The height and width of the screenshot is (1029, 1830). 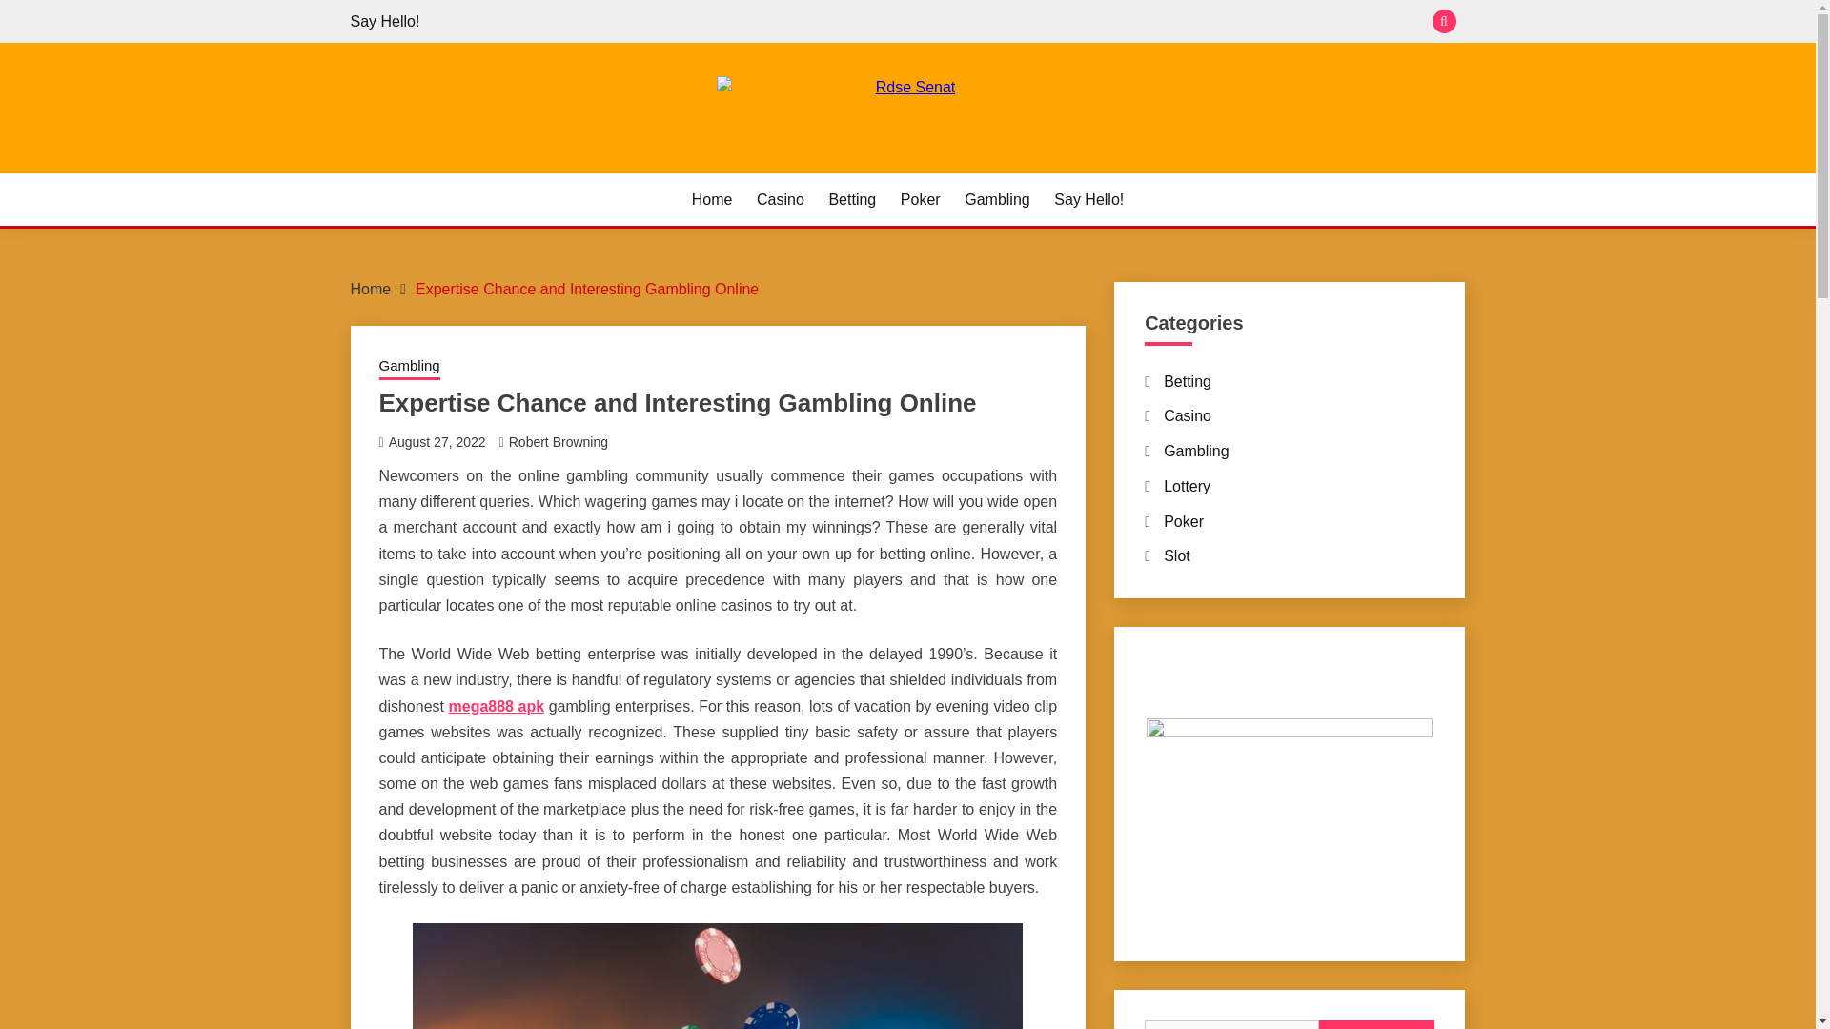 I want to click on Casino, so click(x=1188, y=415).